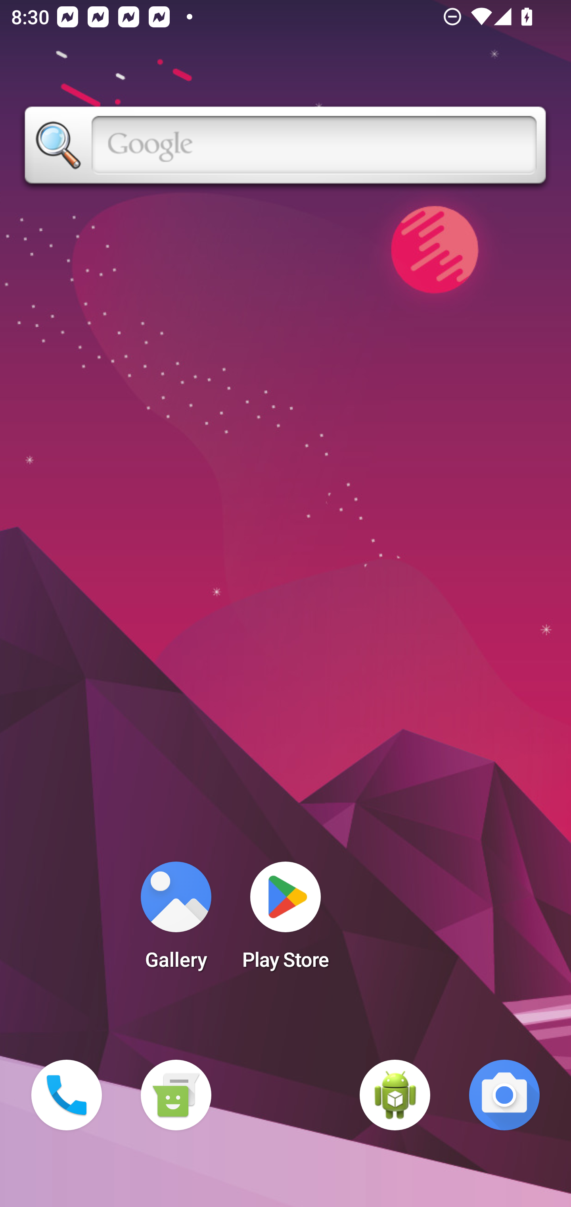 This screenshot has width=571, height=1207. What do you see at coordinates (504, 1095) in the screenshot?
I see `Camera` at bounding box center [504, 1095].